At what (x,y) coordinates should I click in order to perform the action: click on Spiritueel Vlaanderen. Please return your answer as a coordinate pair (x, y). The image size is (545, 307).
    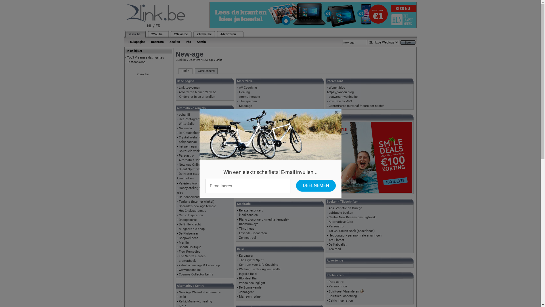
    Looking at the image, I should click on (344, 292).